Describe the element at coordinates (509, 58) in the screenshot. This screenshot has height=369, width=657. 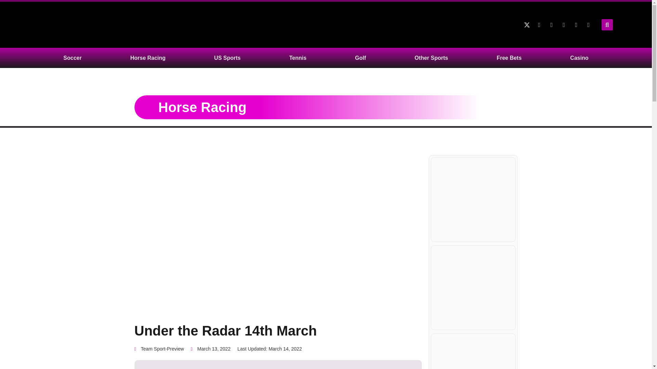
I see `Free Bets` at that location.